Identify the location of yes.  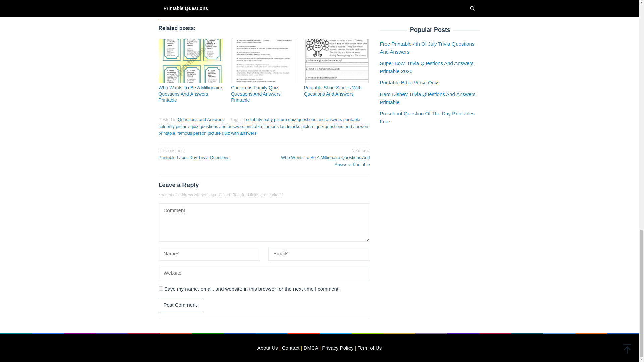
(180, 305).